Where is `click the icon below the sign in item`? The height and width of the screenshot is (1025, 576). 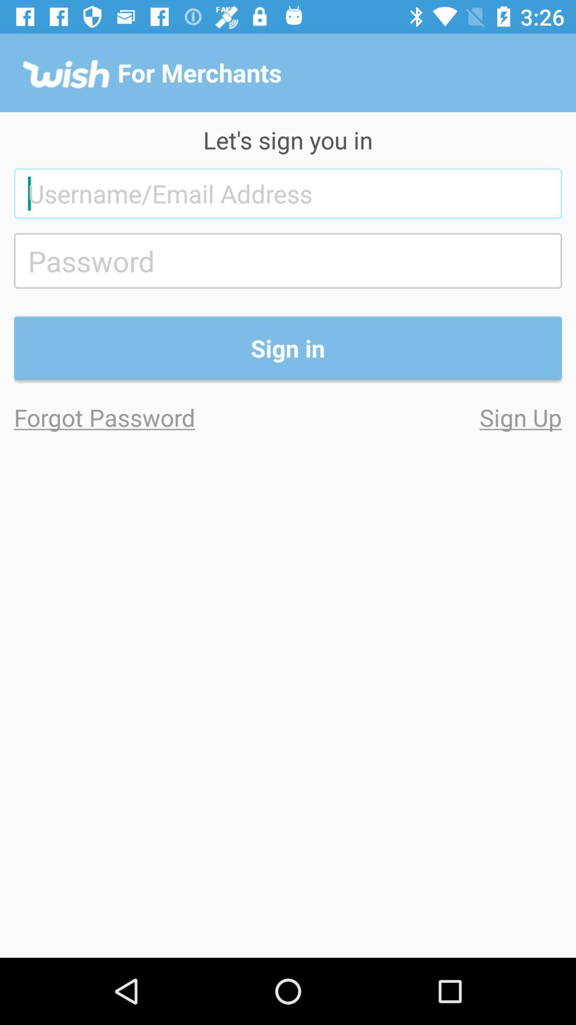
click the icon below the sign in item is located at coordinates (425, 417).